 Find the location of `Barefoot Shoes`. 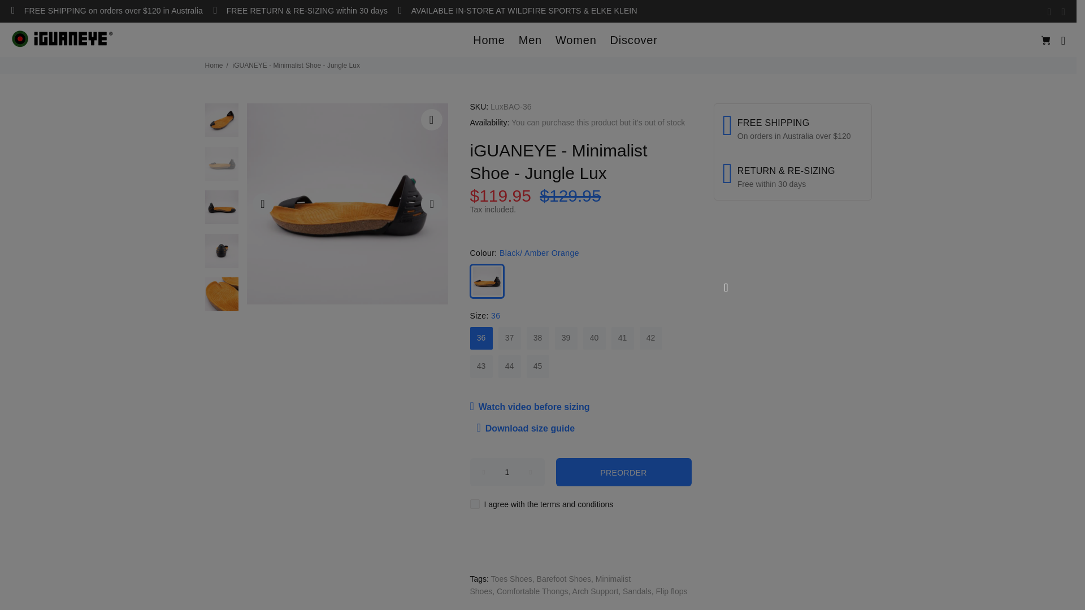

Barefoot Shoes is located at coordinates (564, 579).